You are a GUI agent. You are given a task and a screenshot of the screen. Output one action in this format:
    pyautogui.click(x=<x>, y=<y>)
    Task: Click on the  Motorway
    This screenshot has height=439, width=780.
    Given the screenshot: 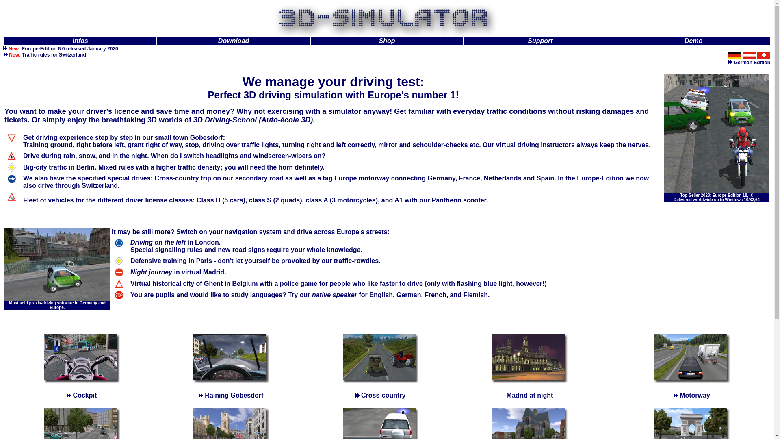 What is the action you would take?
    pyautogui.click(x=692, y=395)
    